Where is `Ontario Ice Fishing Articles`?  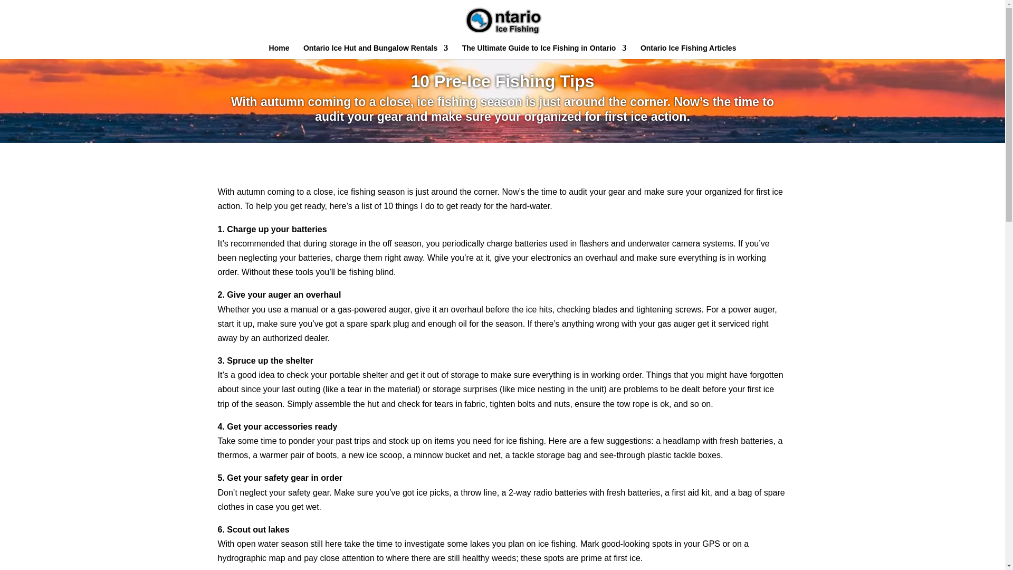 Ontario Ice Fishing Articles is located at coordinates (688, 52).